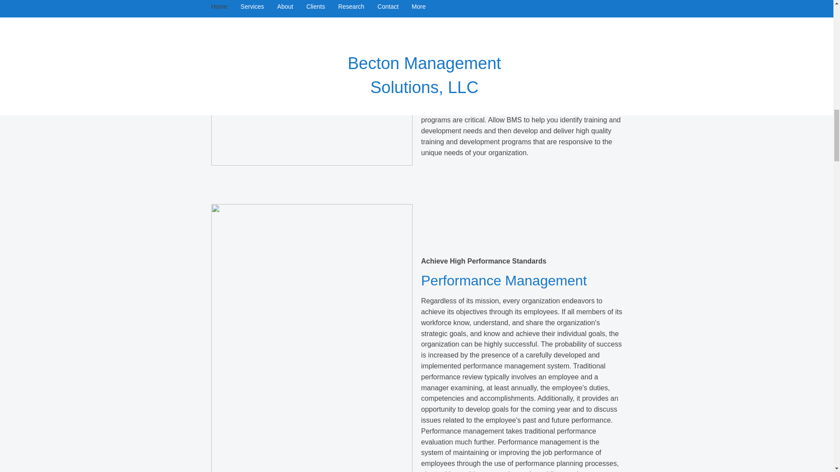 This screenshot has height=472, width=840. I want to click on Successful Manager, so click(311, 83).